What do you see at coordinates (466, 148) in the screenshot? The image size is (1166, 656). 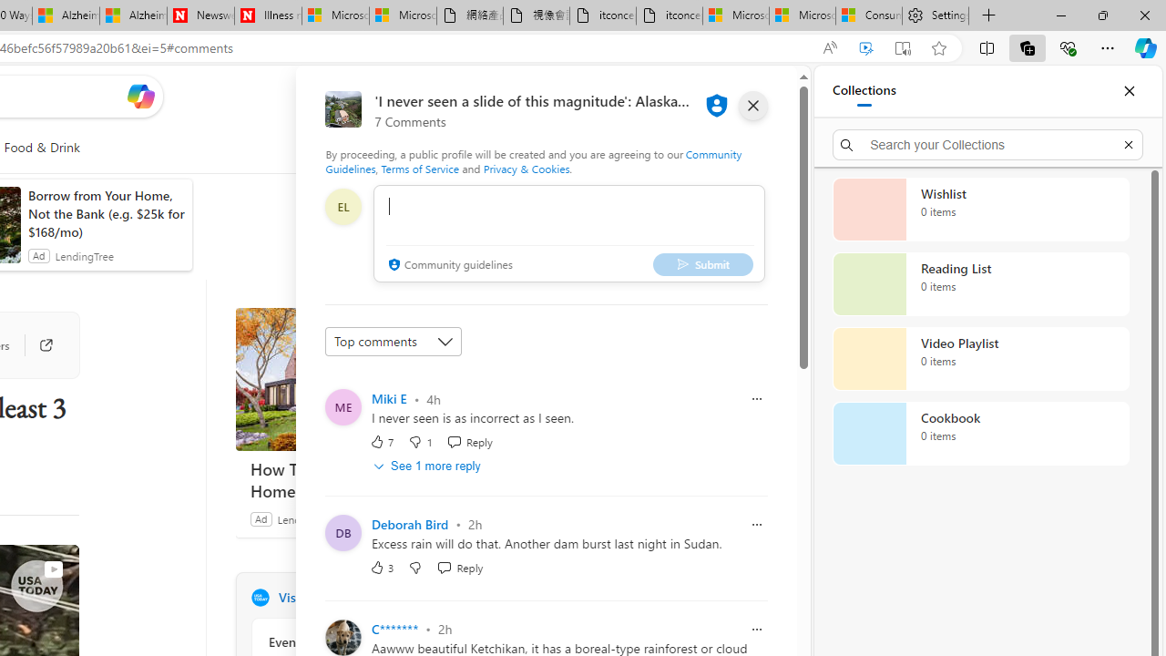 I see `Personalize` at bounding box center [466, 148].